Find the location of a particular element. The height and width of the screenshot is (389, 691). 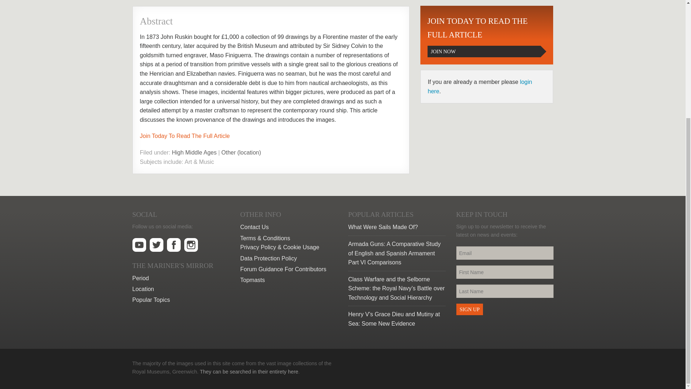

Period is located at coordinates (469, 309).